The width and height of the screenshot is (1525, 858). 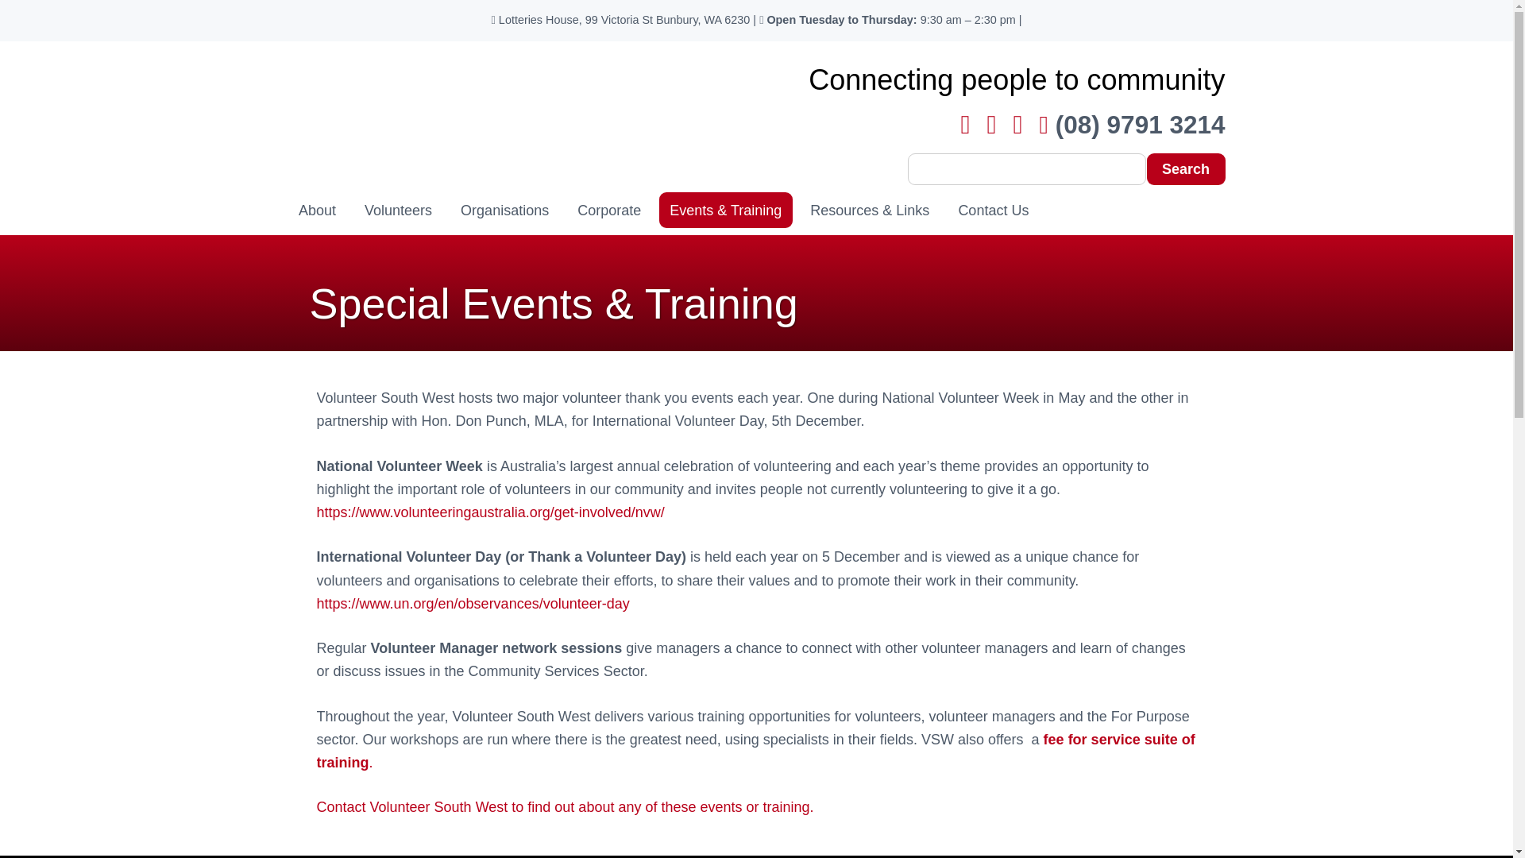 What do you see at coordinates (620, 20) in the screenshot?
I see `Lotteries House, 99 Victoria St Bunbury, WA 6230` at bounding box center [620, 20].